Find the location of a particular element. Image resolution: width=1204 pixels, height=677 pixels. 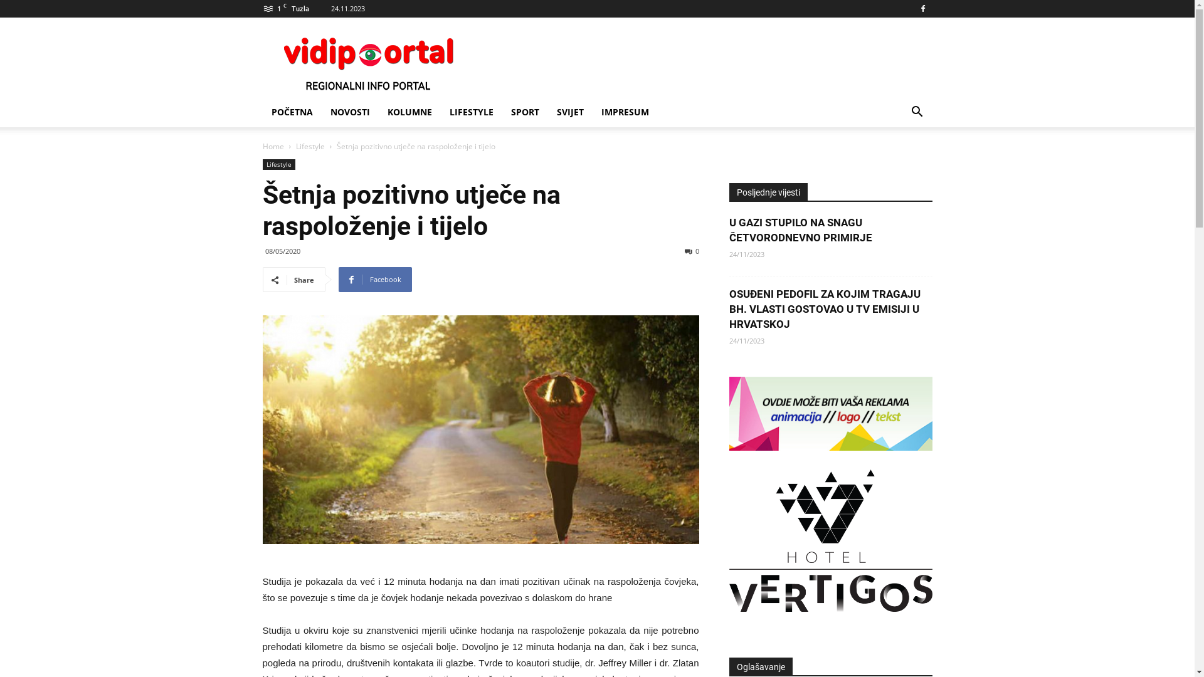

LIFESTYLE is located at coordinates (471, 112).